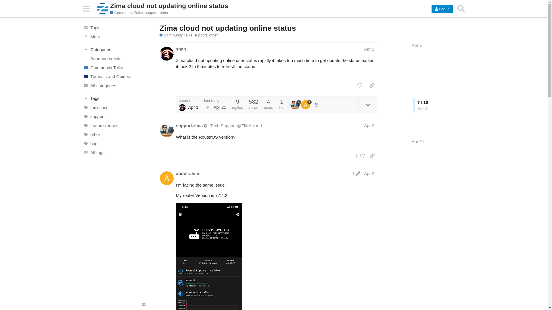 Image resolution: width=552 pixels, height=310 pixels. Describe the element at coordinates (213, 35) in the screenshot. I see `other` at that location.